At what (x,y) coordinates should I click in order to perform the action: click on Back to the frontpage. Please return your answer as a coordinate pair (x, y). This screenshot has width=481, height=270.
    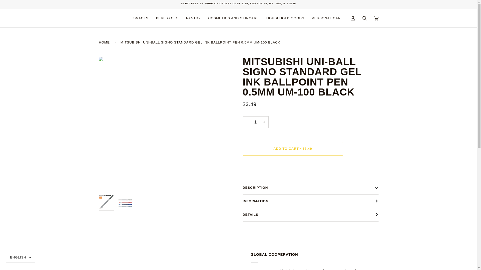
    Looking at the image, I should click on (105, 42).